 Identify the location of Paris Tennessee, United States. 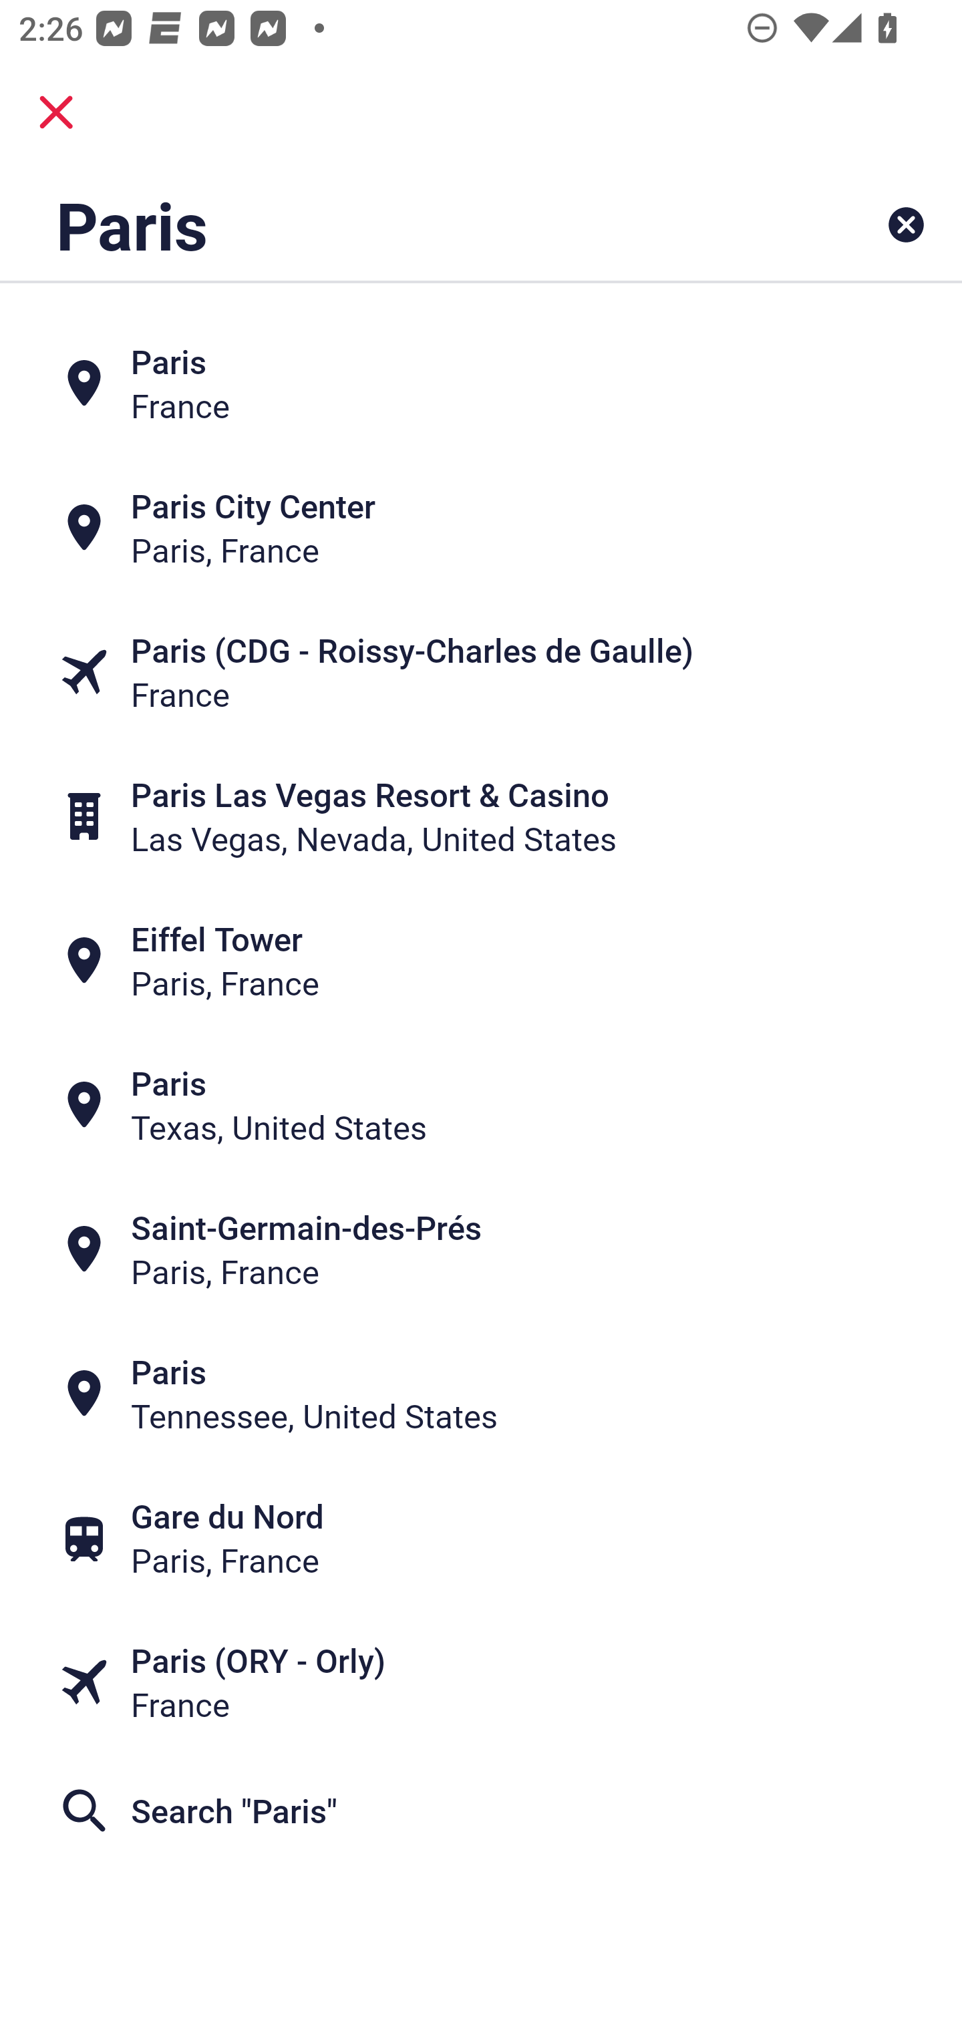
(481, 1394).